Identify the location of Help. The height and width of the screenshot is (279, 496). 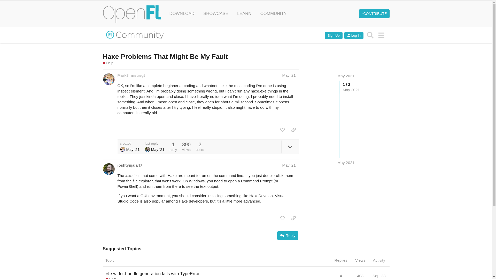
(111, 278).